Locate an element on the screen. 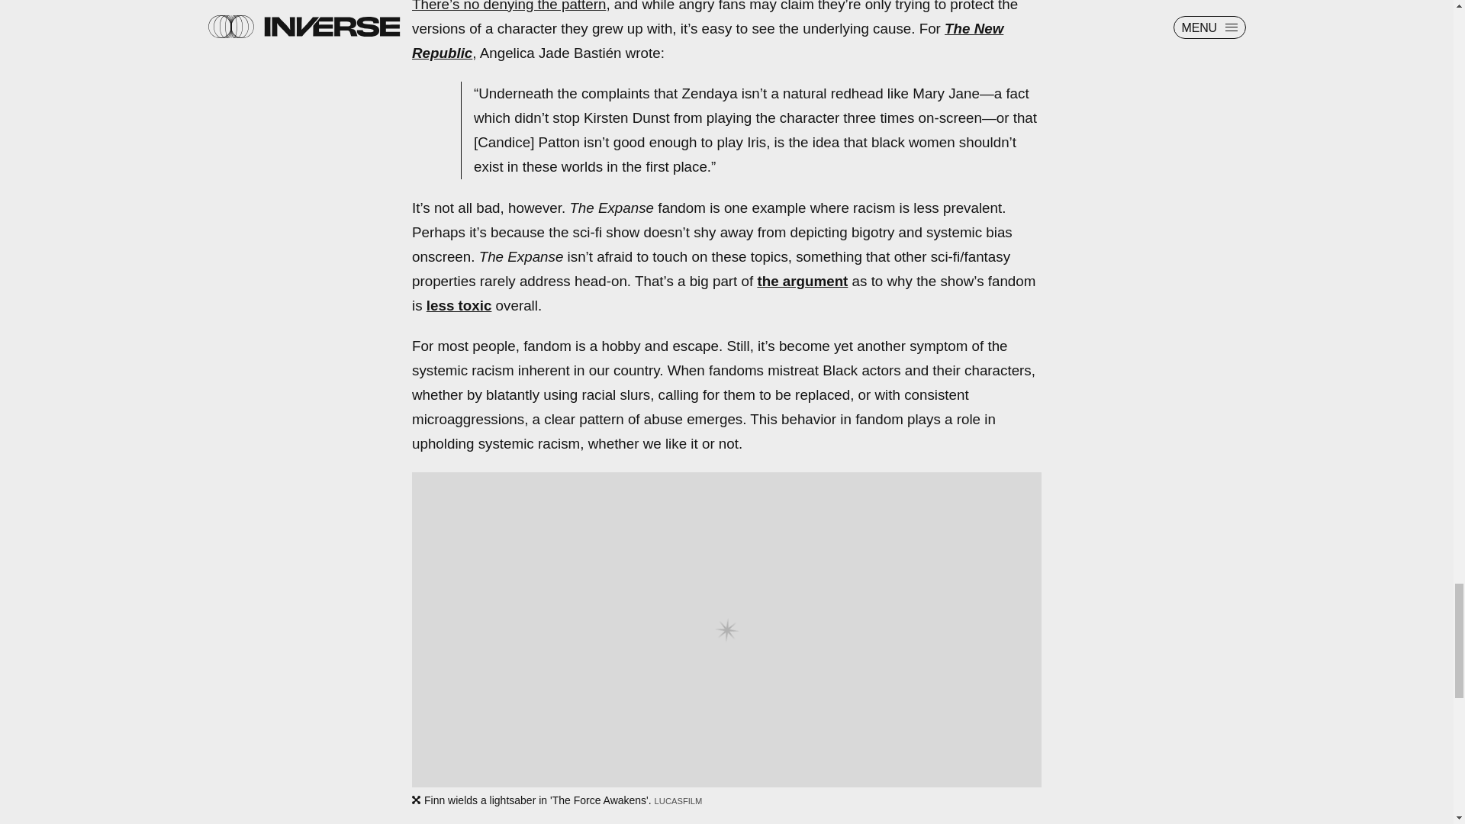  less toxic is located at coordinates (459, 305).